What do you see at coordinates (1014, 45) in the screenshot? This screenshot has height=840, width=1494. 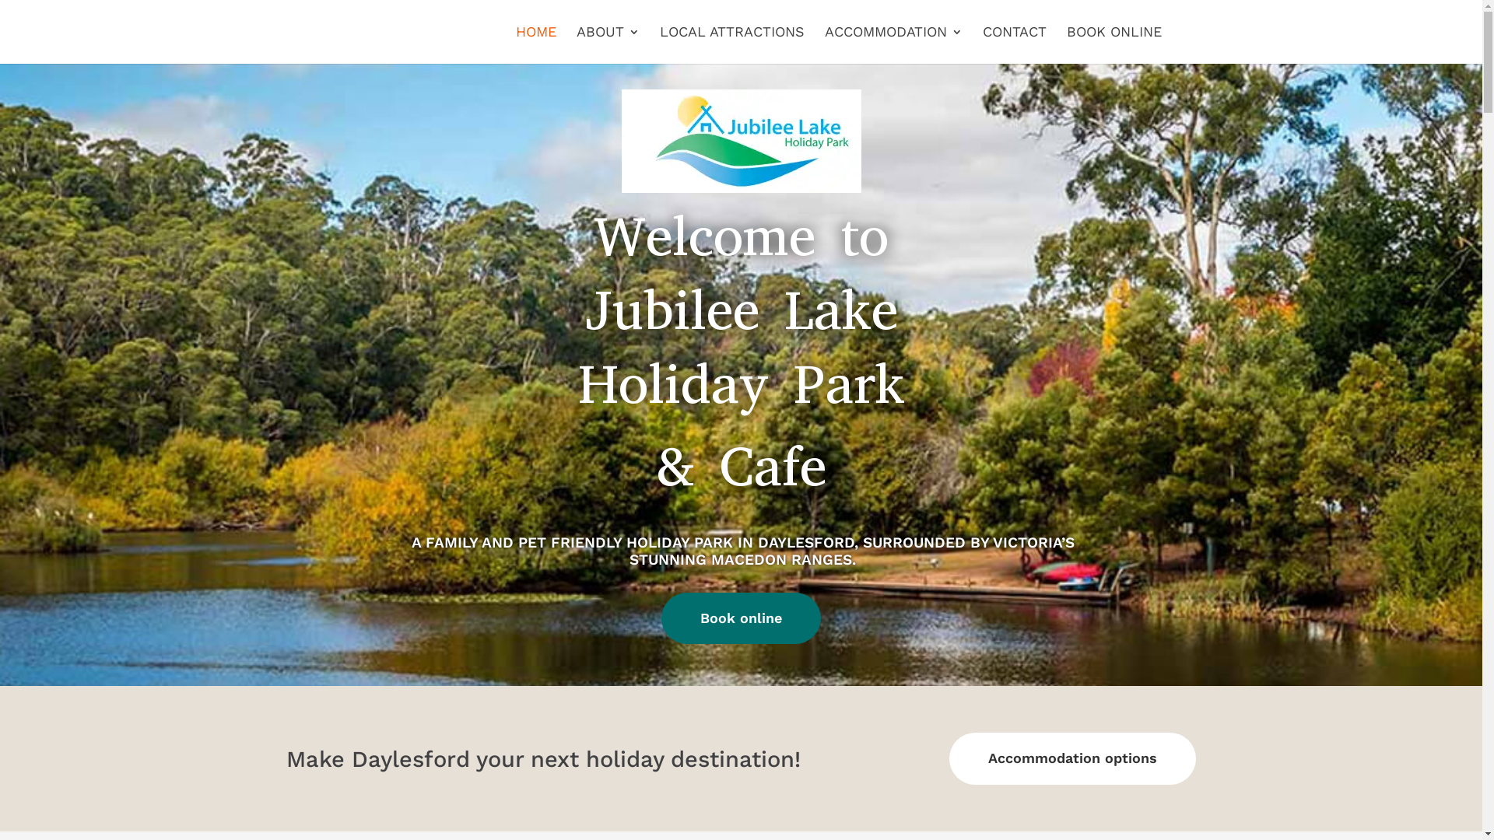 I see `CONTACT` at bounding box center [1014, 45].